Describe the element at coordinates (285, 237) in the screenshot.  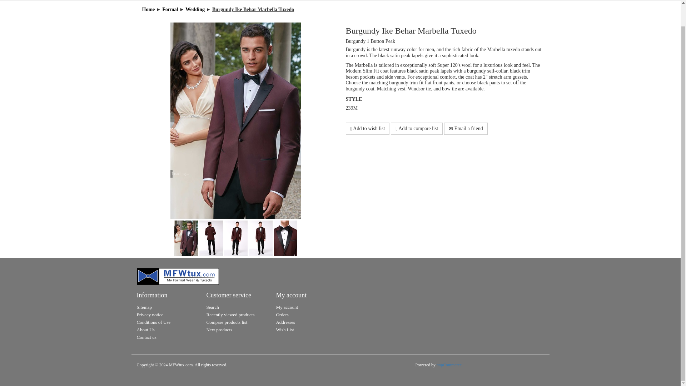
I see `Picture of Burgundy Ike Behar Marbella Tuxedo` at that location.